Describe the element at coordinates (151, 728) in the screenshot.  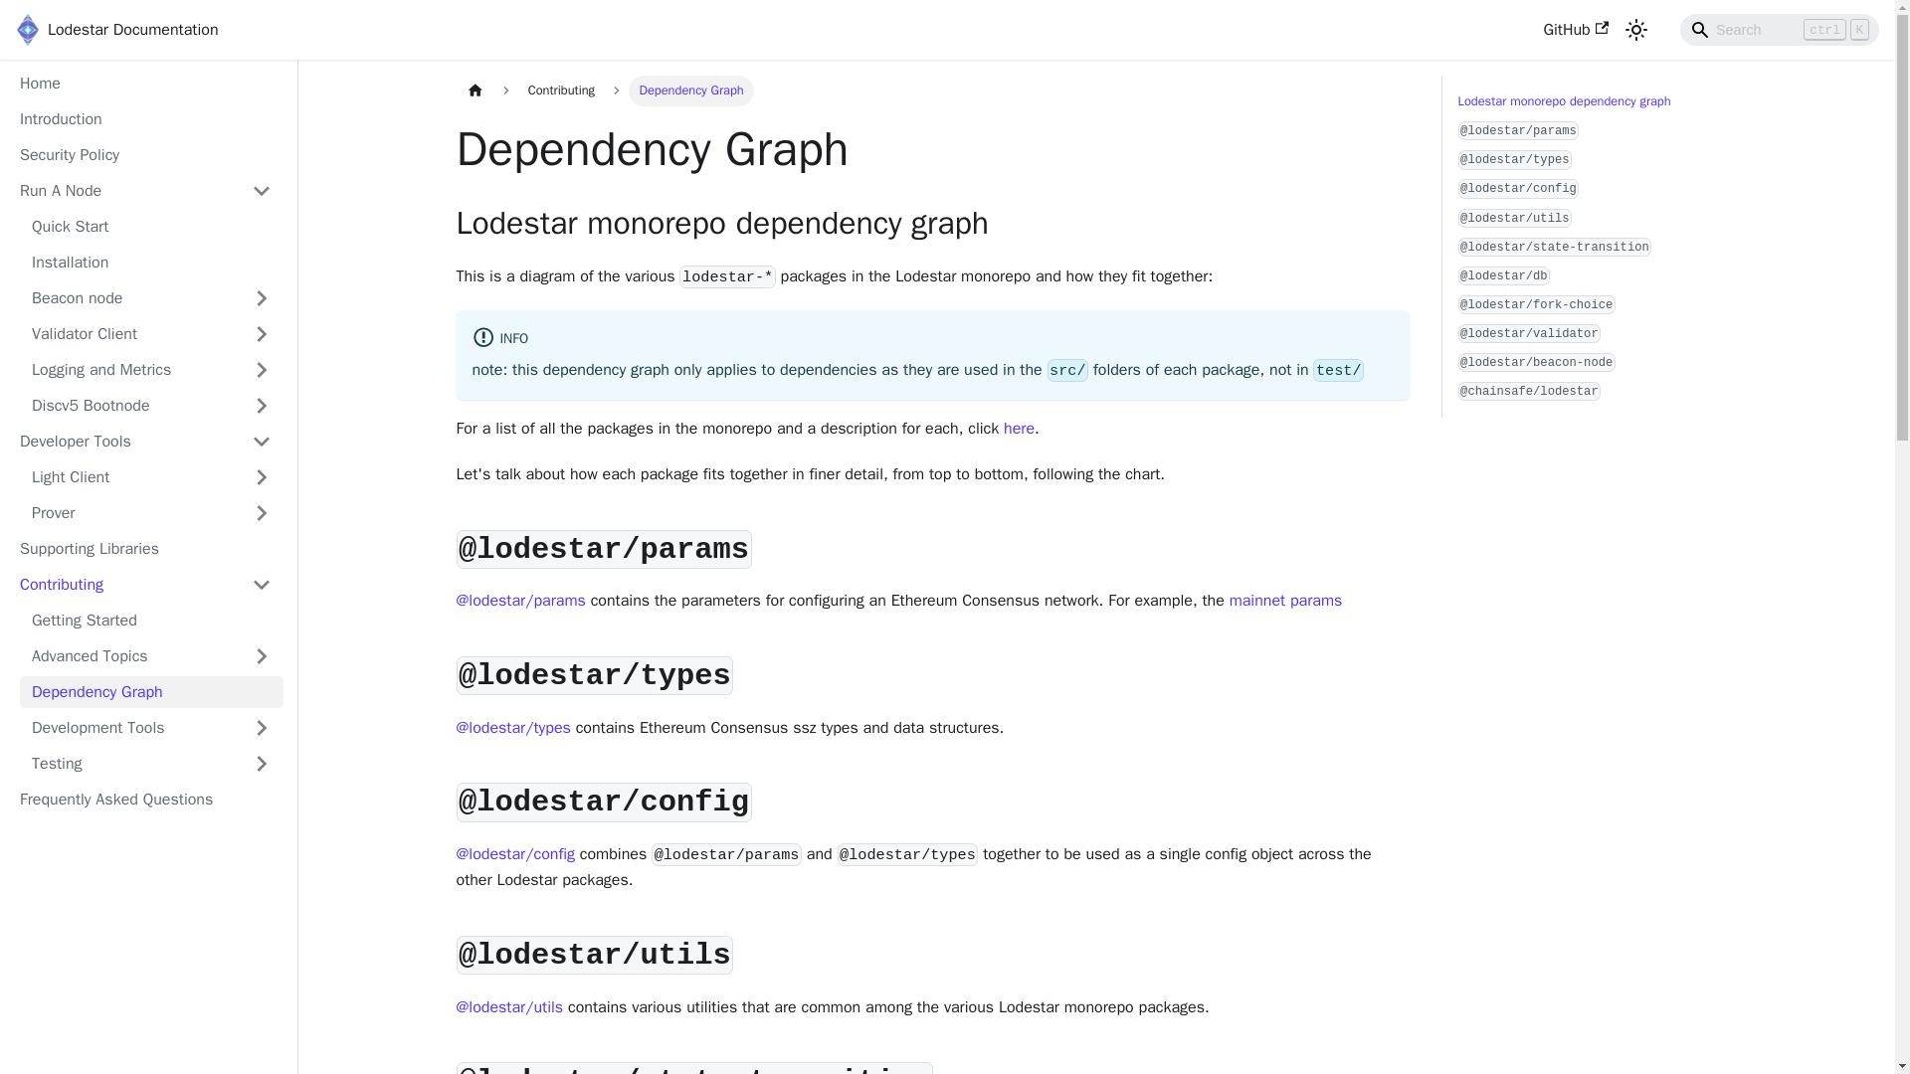
I see `Development Tools` at that location.